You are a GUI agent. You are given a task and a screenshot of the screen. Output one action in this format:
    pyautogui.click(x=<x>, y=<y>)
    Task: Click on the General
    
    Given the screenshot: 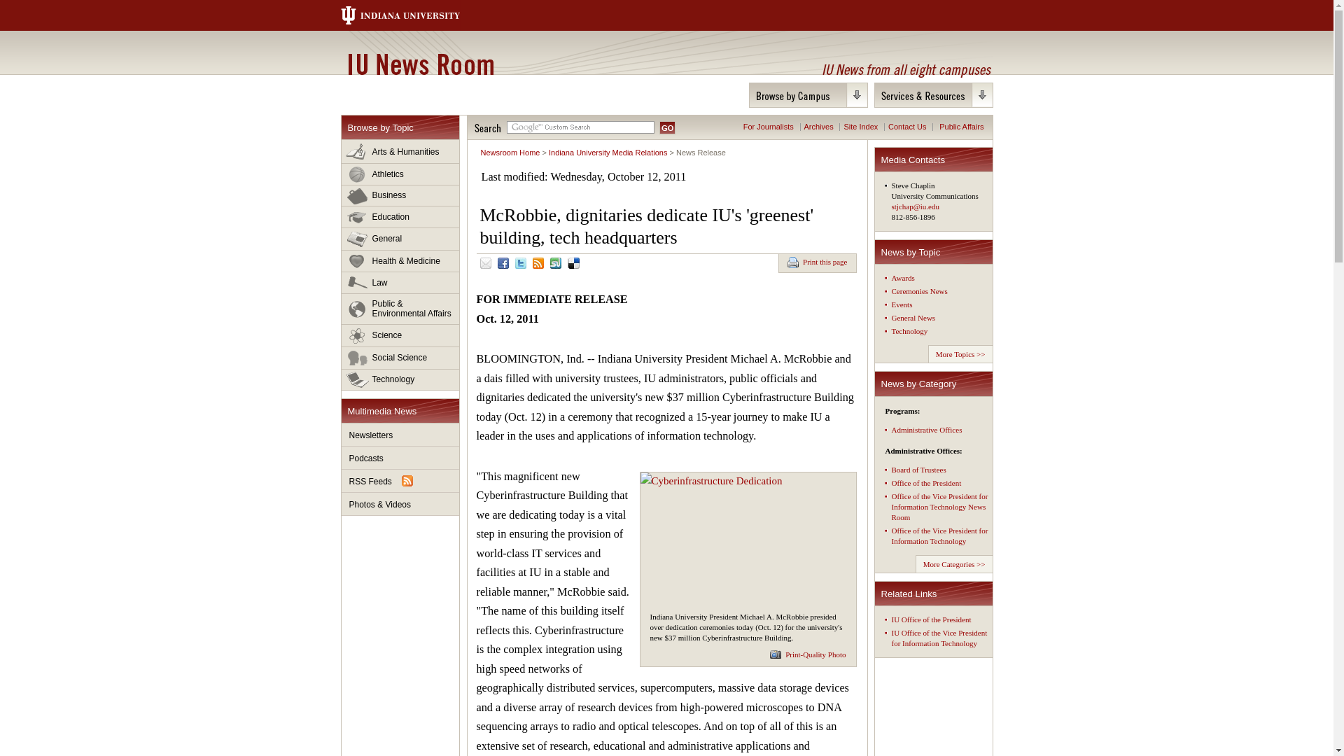 What is the action you would take?
    pyautogui.click(x=400, y=239)
    